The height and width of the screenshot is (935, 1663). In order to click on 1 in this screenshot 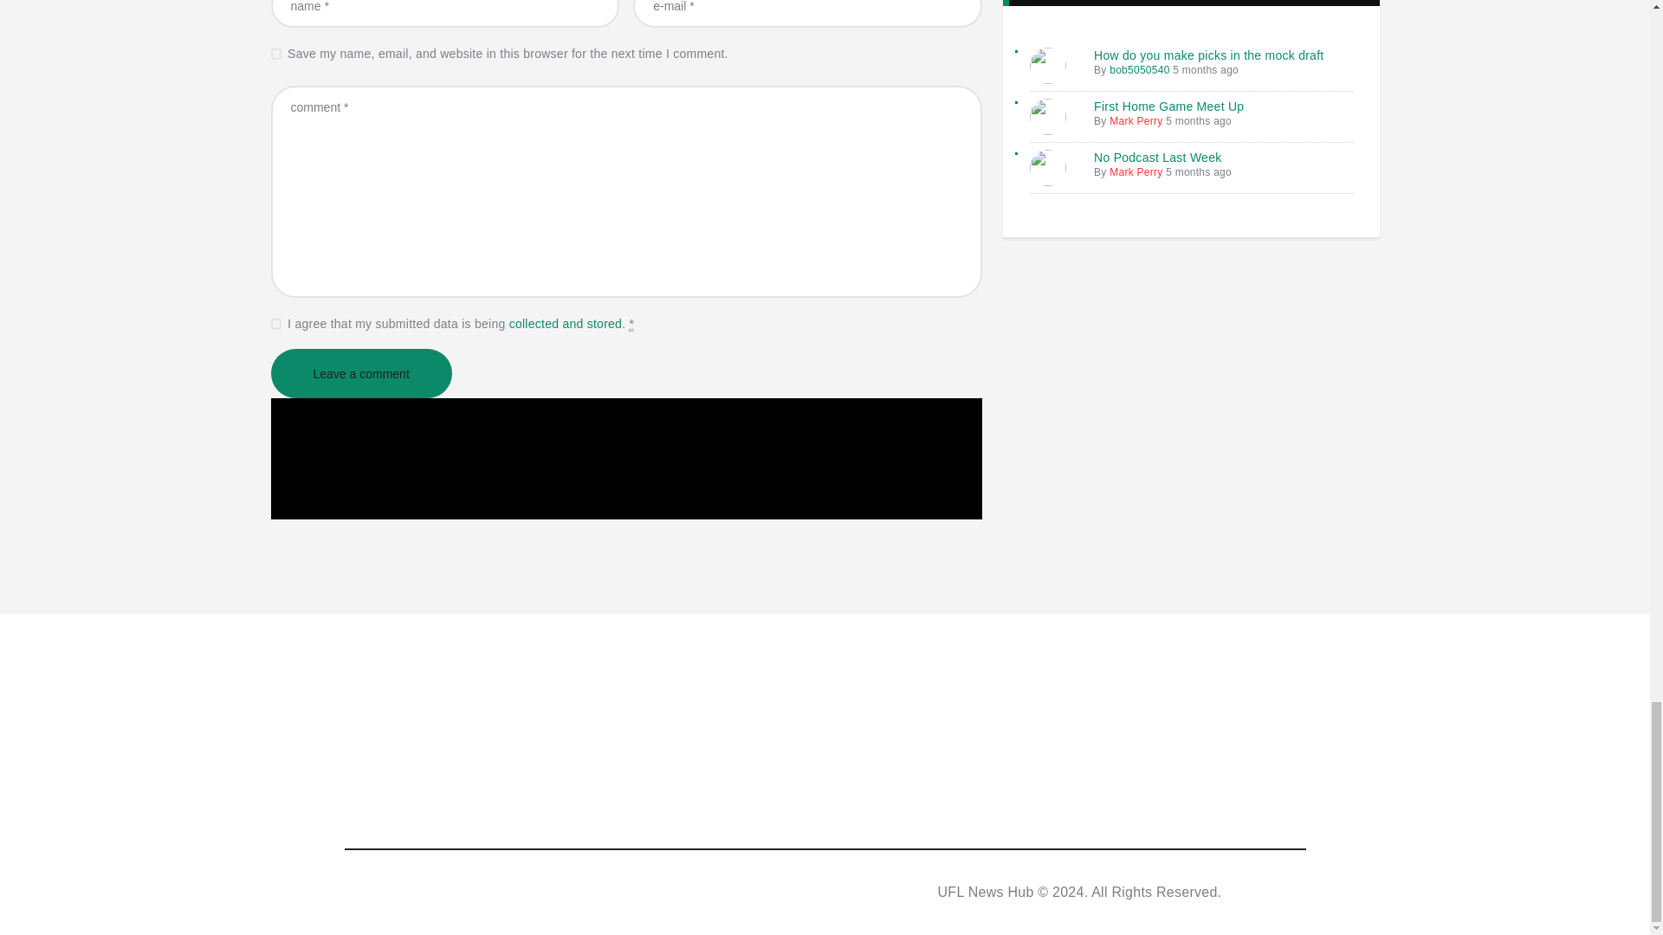, I will do `click(275, 320)`.